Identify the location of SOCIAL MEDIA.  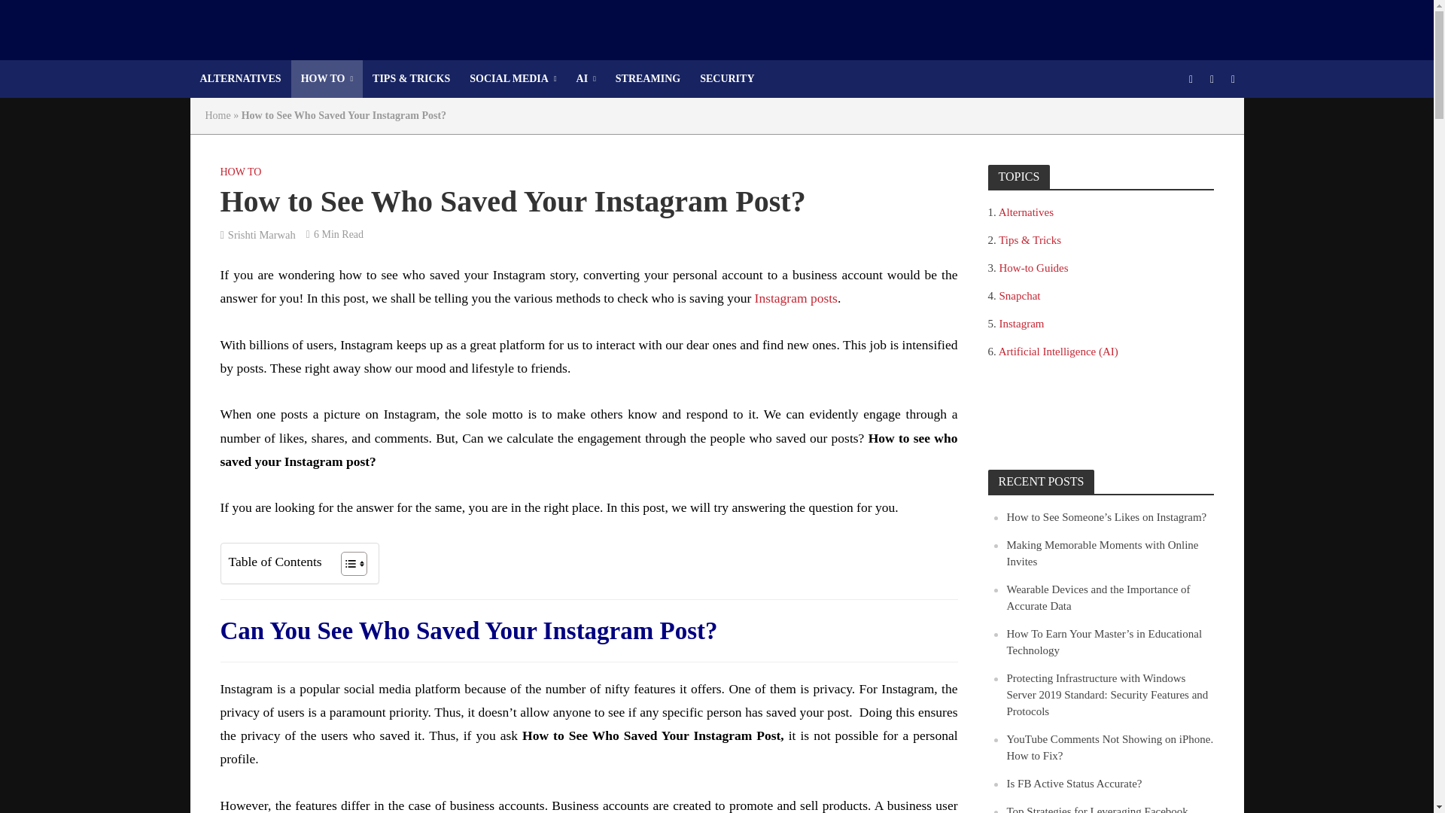
(513, 78).